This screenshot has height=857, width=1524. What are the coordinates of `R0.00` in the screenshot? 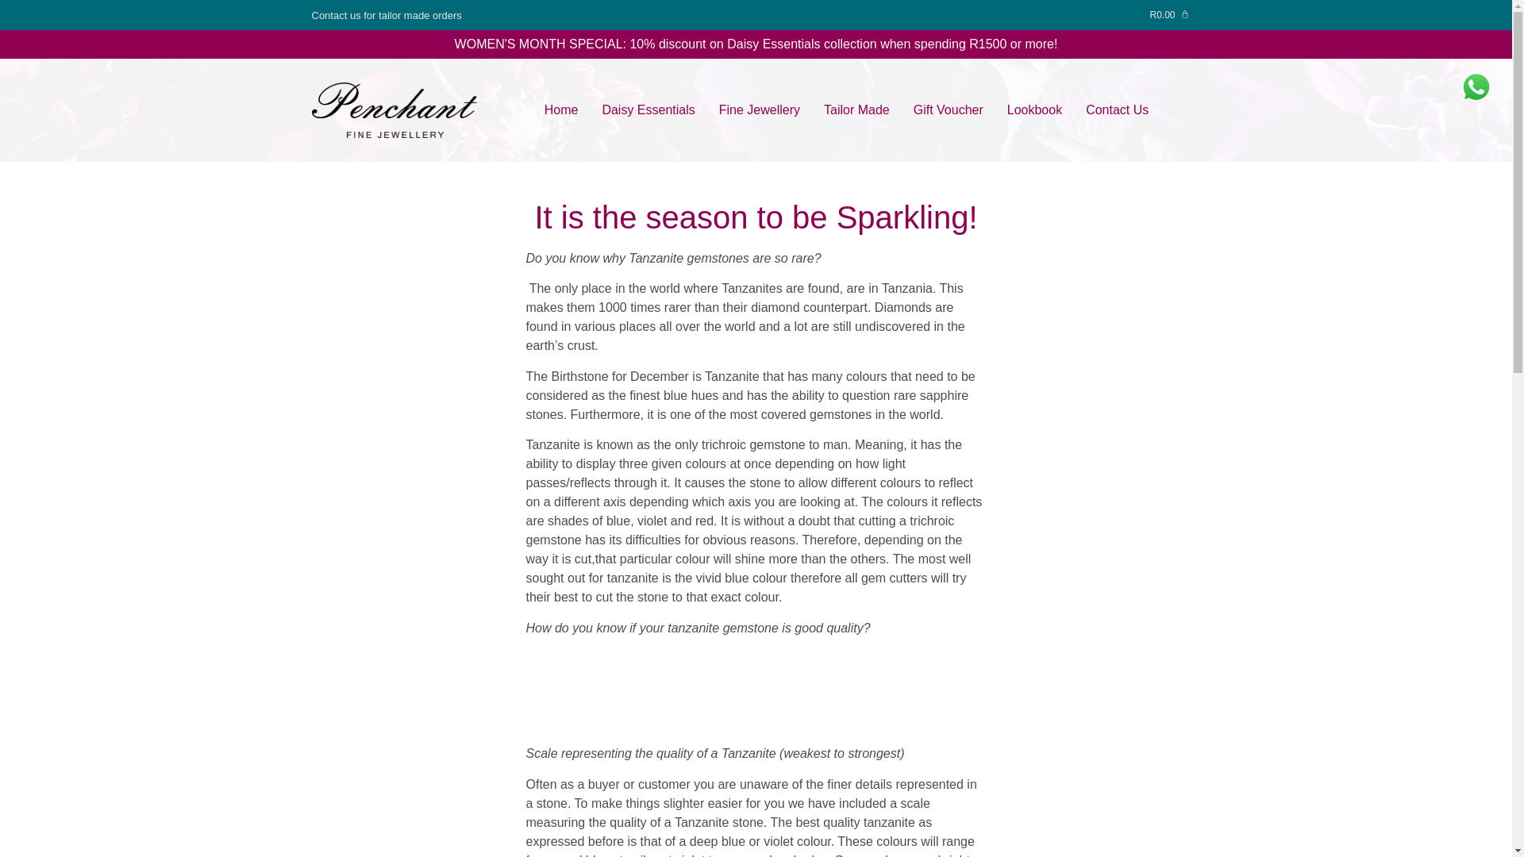 It's located at (1168, 14).